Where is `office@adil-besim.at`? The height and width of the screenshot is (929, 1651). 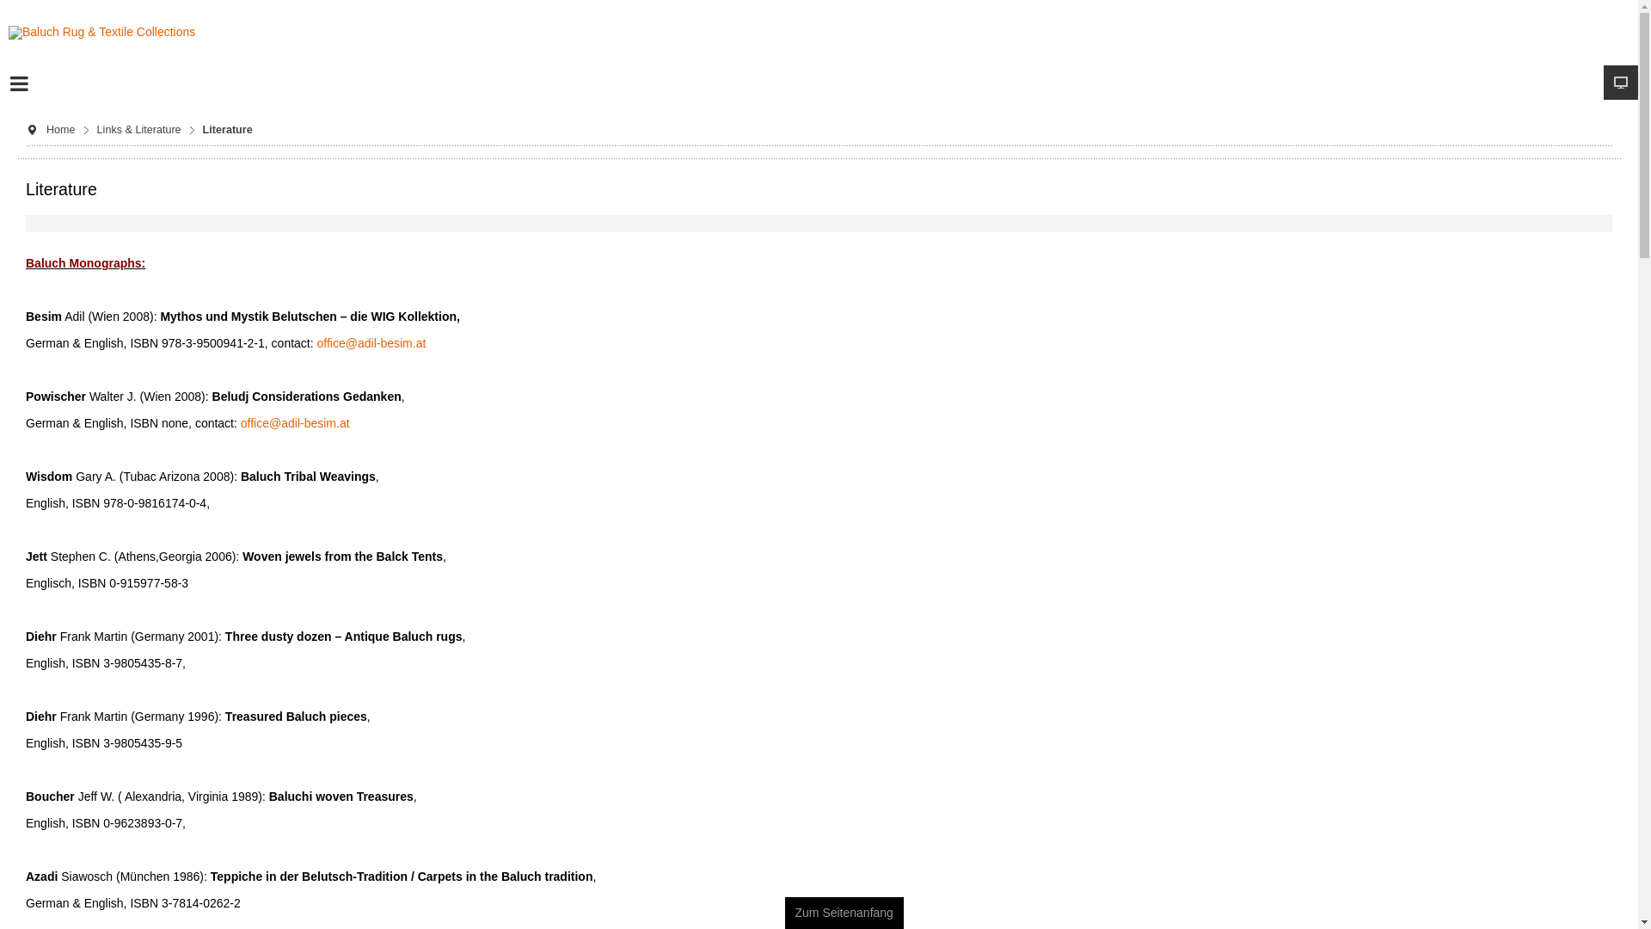 office@adil-besim.at is located at coordinates (296, 423).